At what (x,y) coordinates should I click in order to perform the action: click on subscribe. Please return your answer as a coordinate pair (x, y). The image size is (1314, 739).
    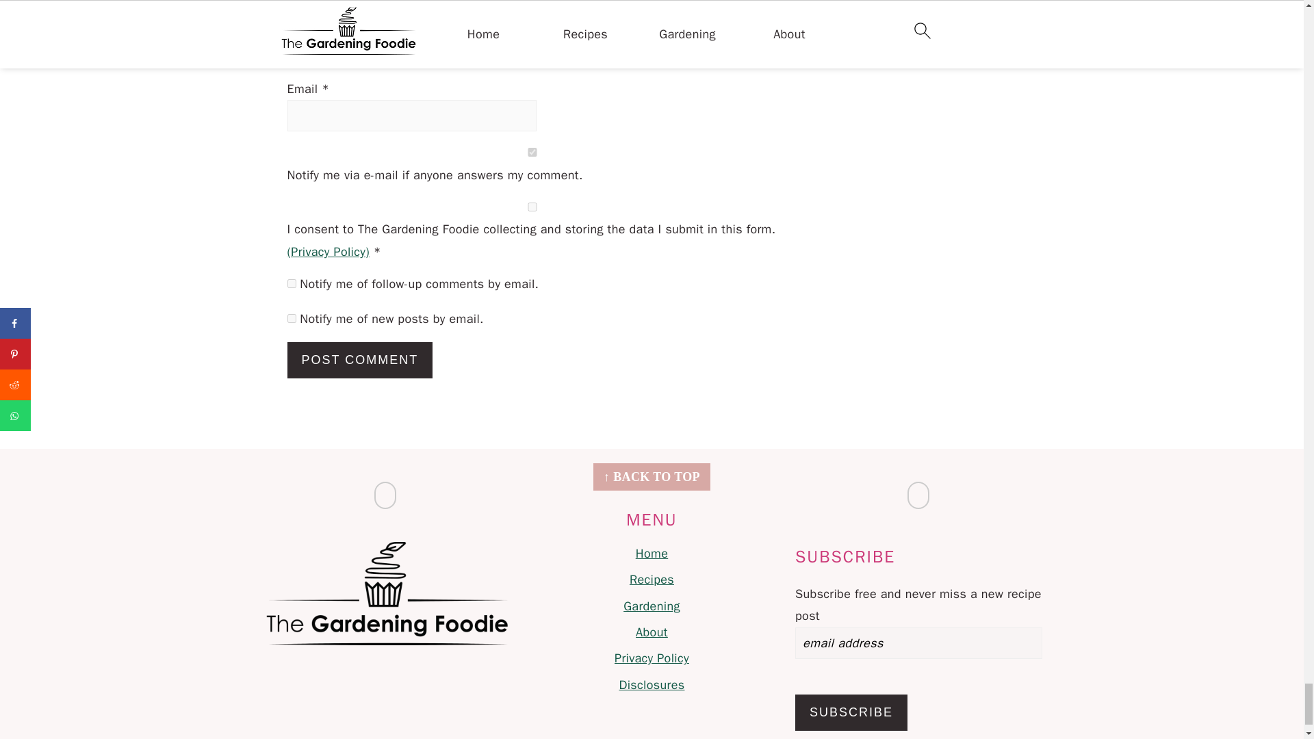
    Looking at the image, I should click on (292, 318).